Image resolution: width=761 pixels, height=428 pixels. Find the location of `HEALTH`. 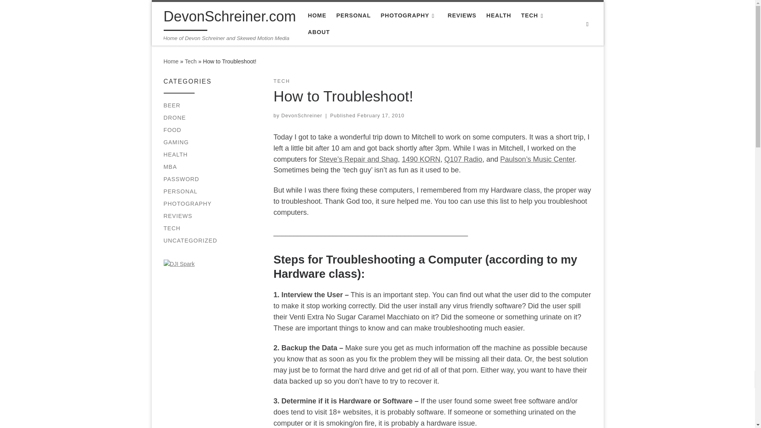

HEALTH is located at coordinates (499, 15).